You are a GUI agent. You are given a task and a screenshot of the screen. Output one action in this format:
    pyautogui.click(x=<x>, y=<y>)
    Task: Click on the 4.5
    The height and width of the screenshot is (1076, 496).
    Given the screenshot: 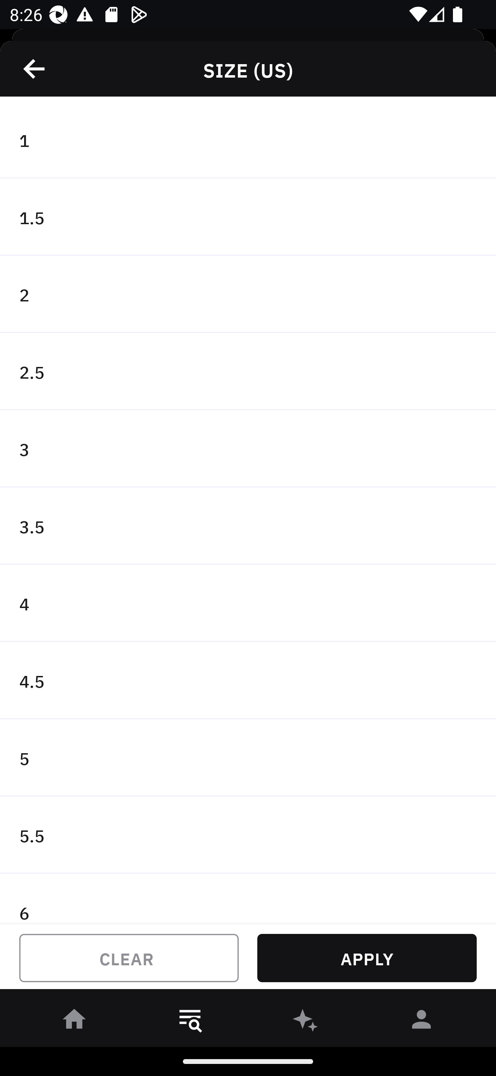 What is the action you would take?
    pyautogui.click(x=248, y=681)
    